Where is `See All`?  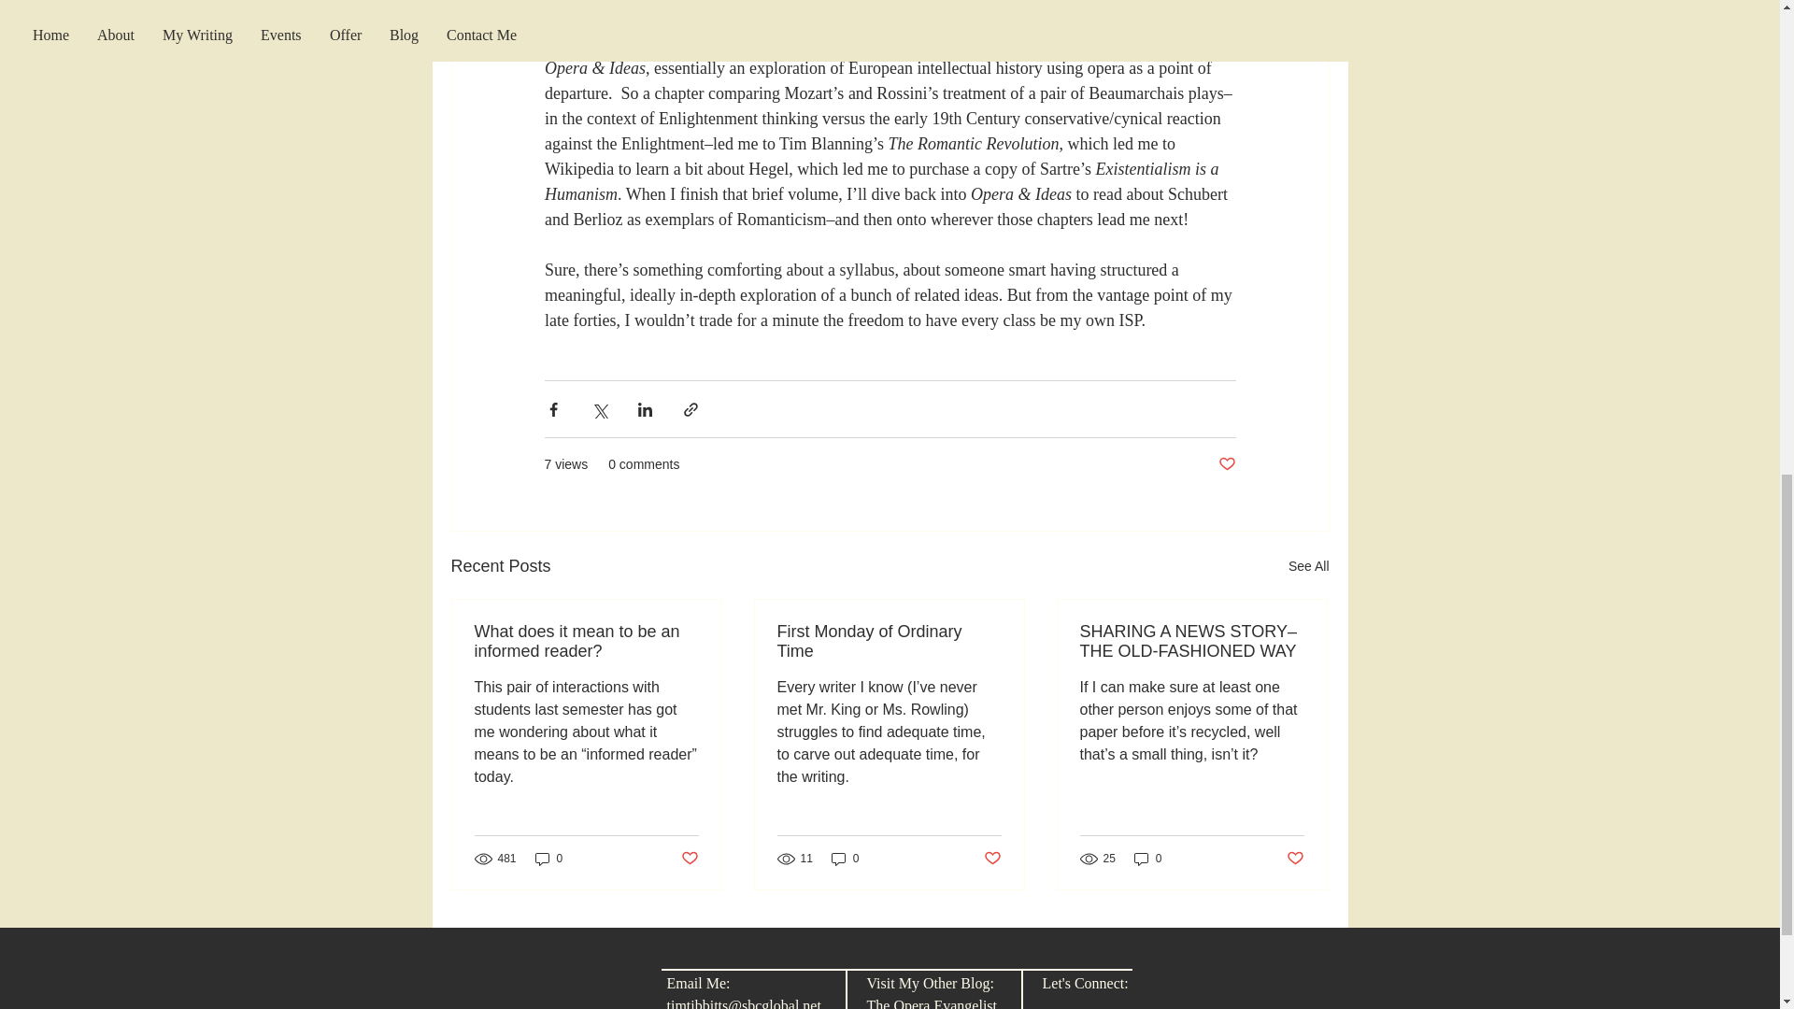 See All is located at coordinates (1308, 566).